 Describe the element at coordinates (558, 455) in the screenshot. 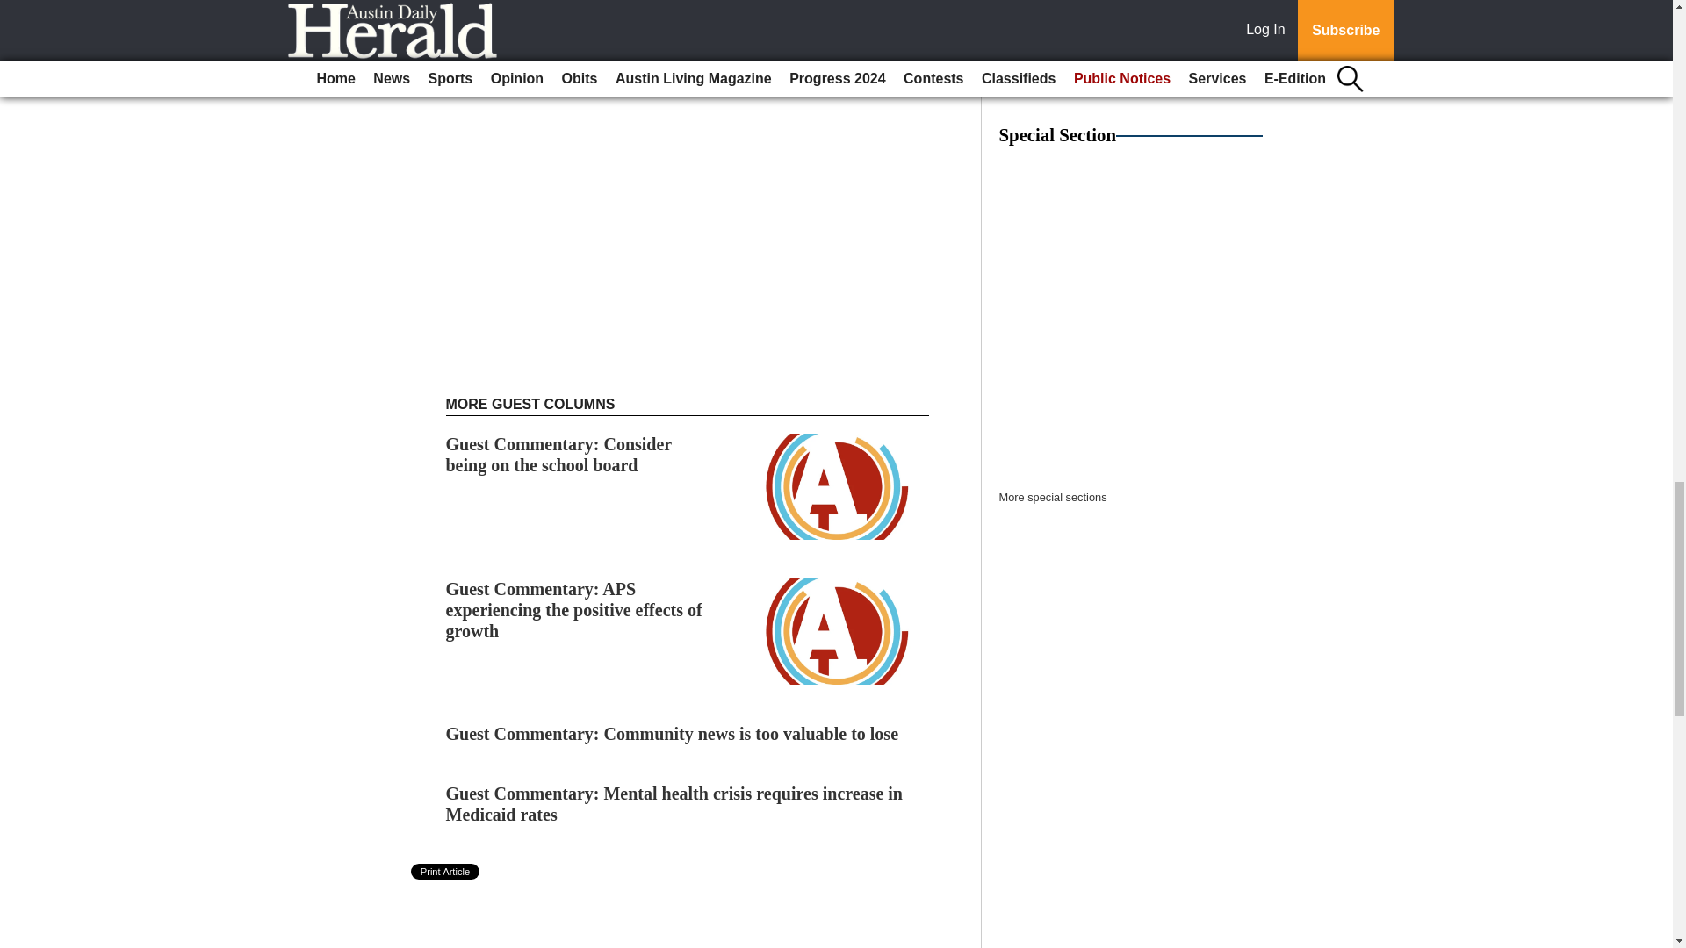

I see `Guest Commentary: Consider being on the school board` at that location.